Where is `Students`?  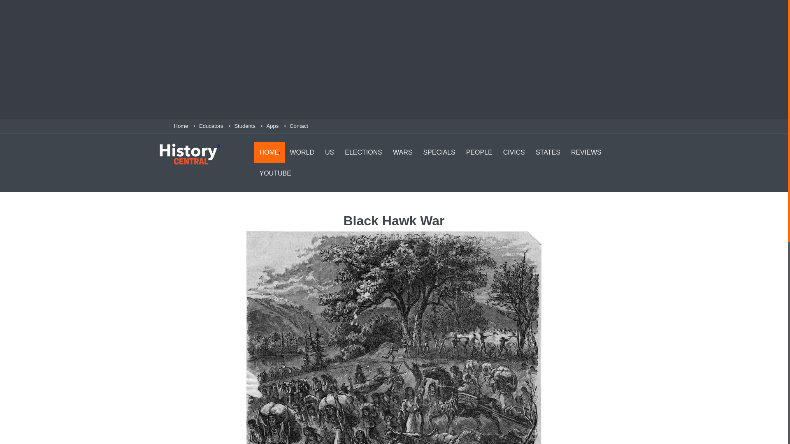 Students is located at coordinates (244, 126).